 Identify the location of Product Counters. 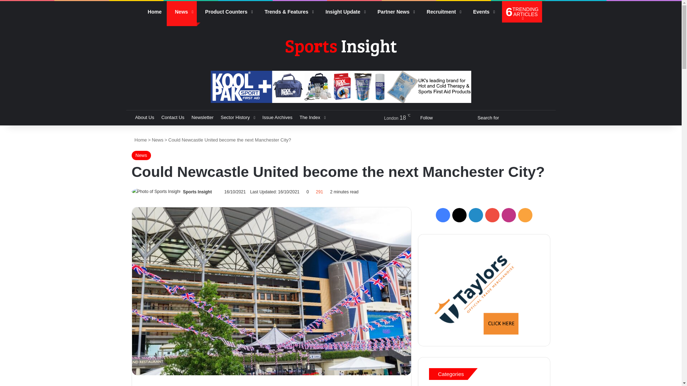
(226, 11).